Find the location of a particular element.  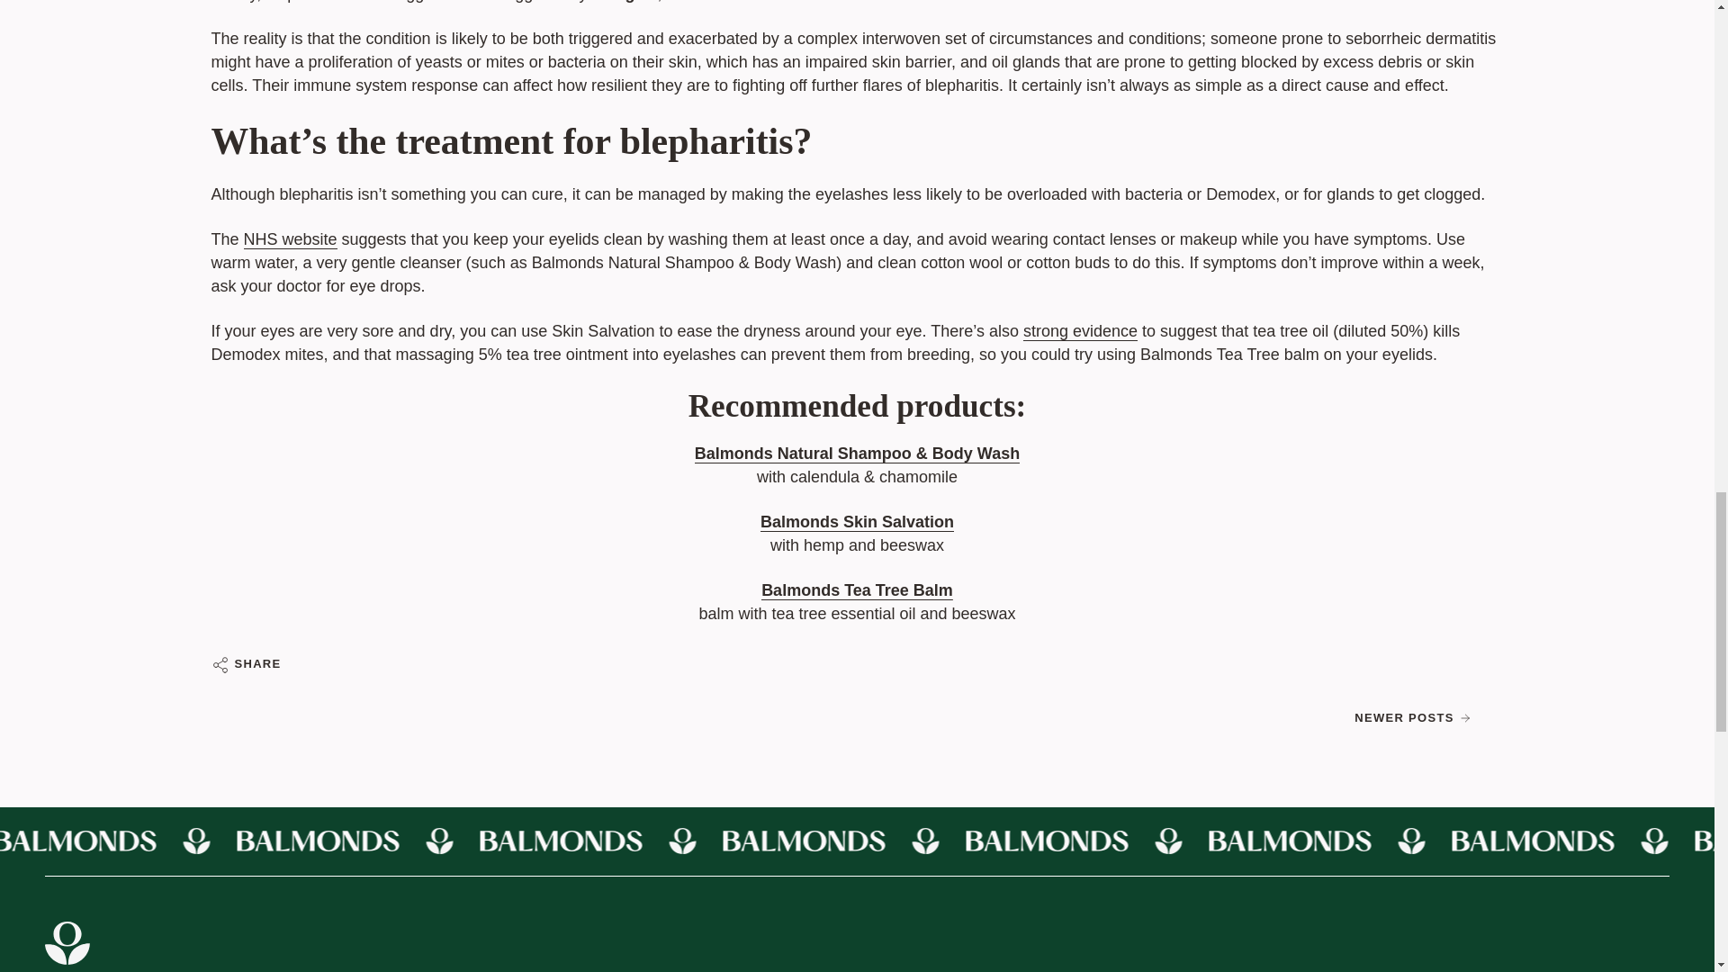

NHS management advice for people with blepharitis is located at coordinates (290, 241).